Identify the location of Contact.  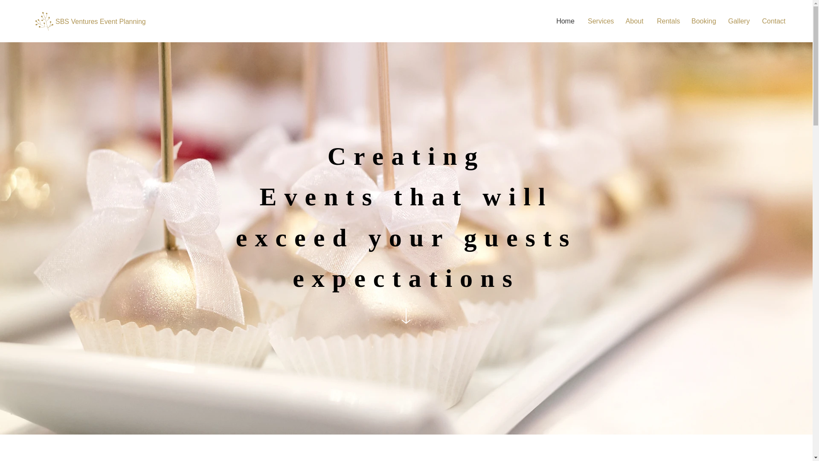
(773, 21).